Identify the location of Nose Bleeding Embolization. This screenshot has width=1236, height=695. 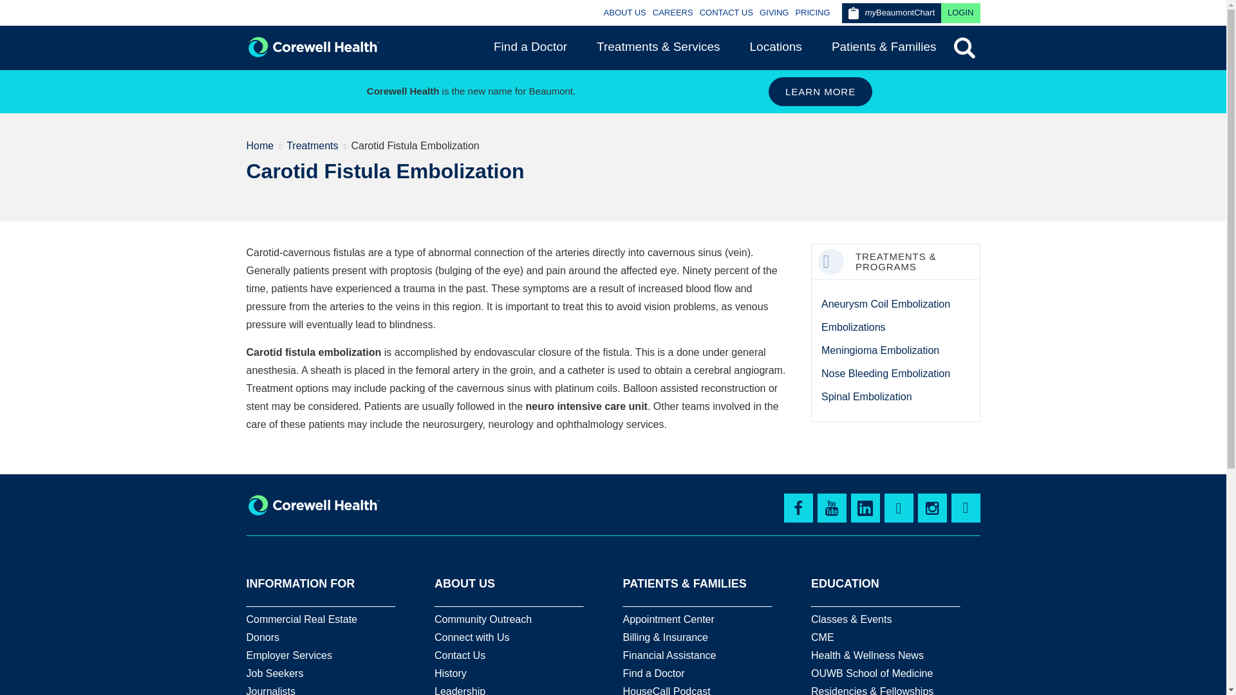
(886, 373).